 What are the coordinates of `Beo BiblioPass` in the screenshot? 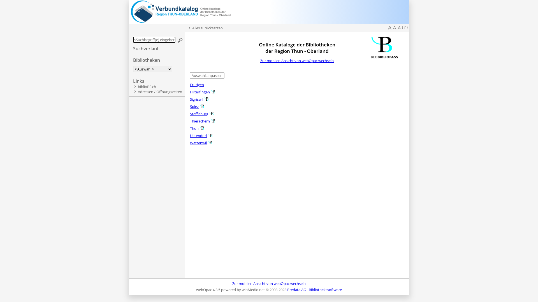 It's located at (213, 121).